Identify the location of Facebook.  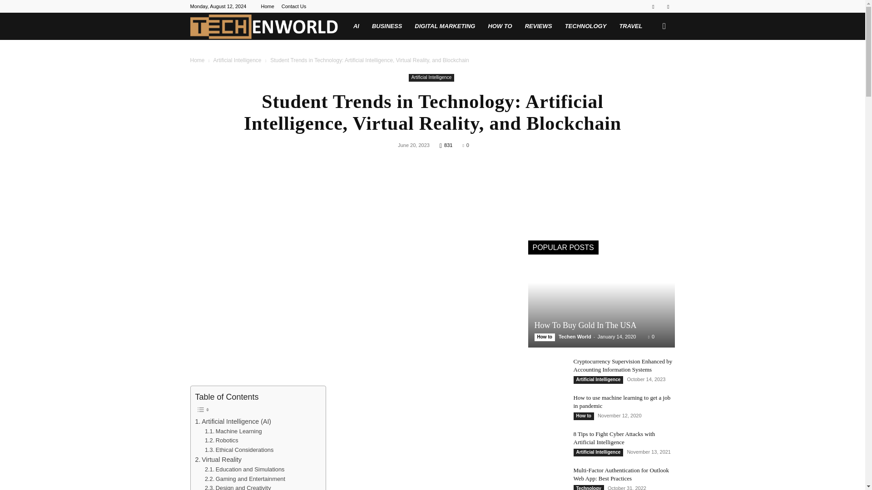
(653, 6).